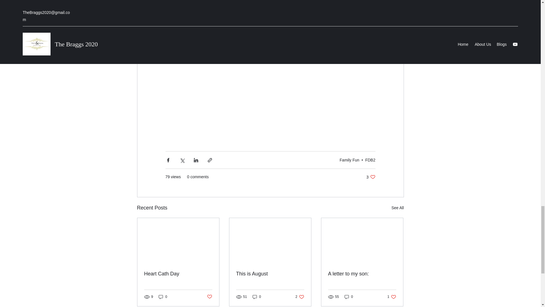 The height and width of the screenshot is (307, 545). Describe the element at coordinates (371, 177) in the screenshot. I see `Post not marked as liked` at that location.